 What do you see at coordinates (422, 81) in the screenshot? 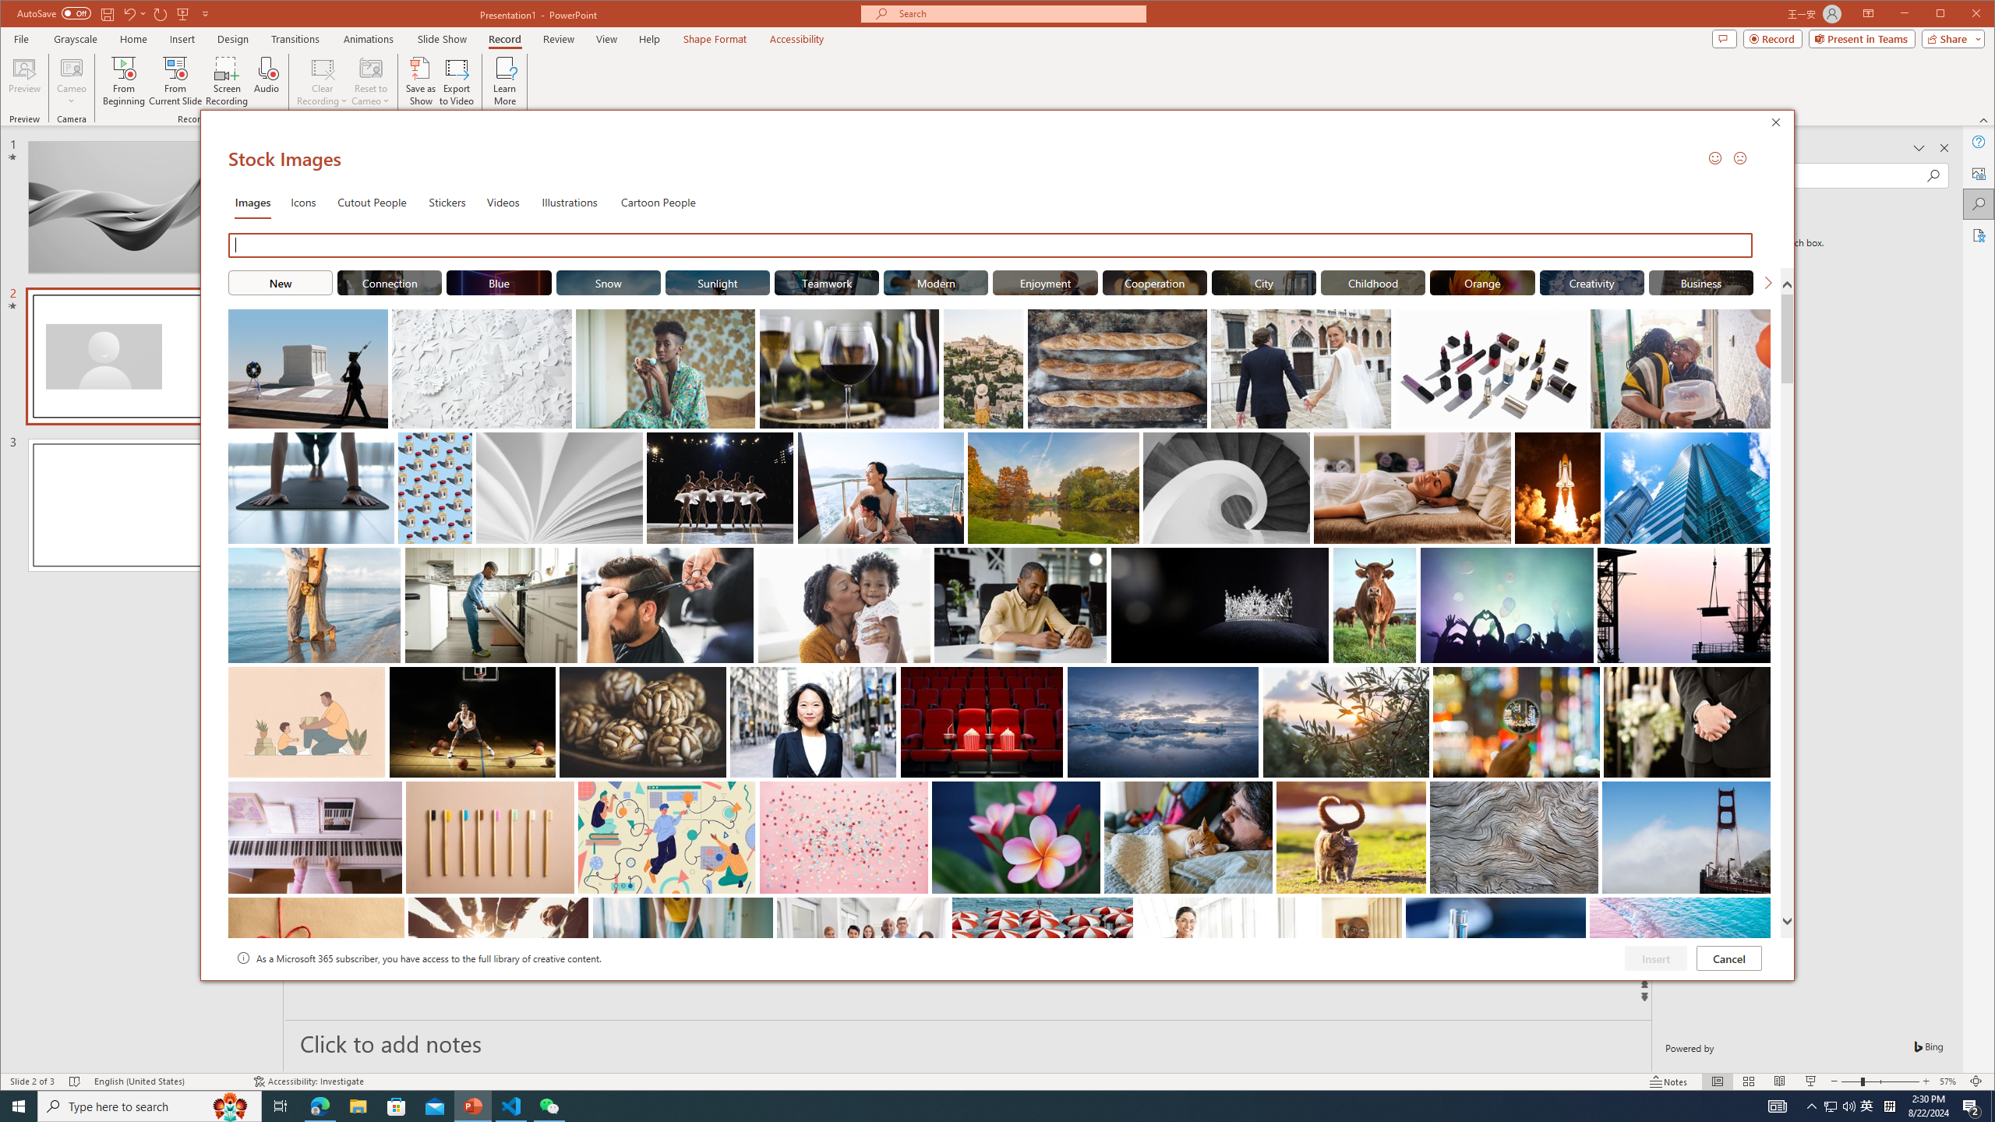
I see `Save as Show` at bounding box center [422, 81].